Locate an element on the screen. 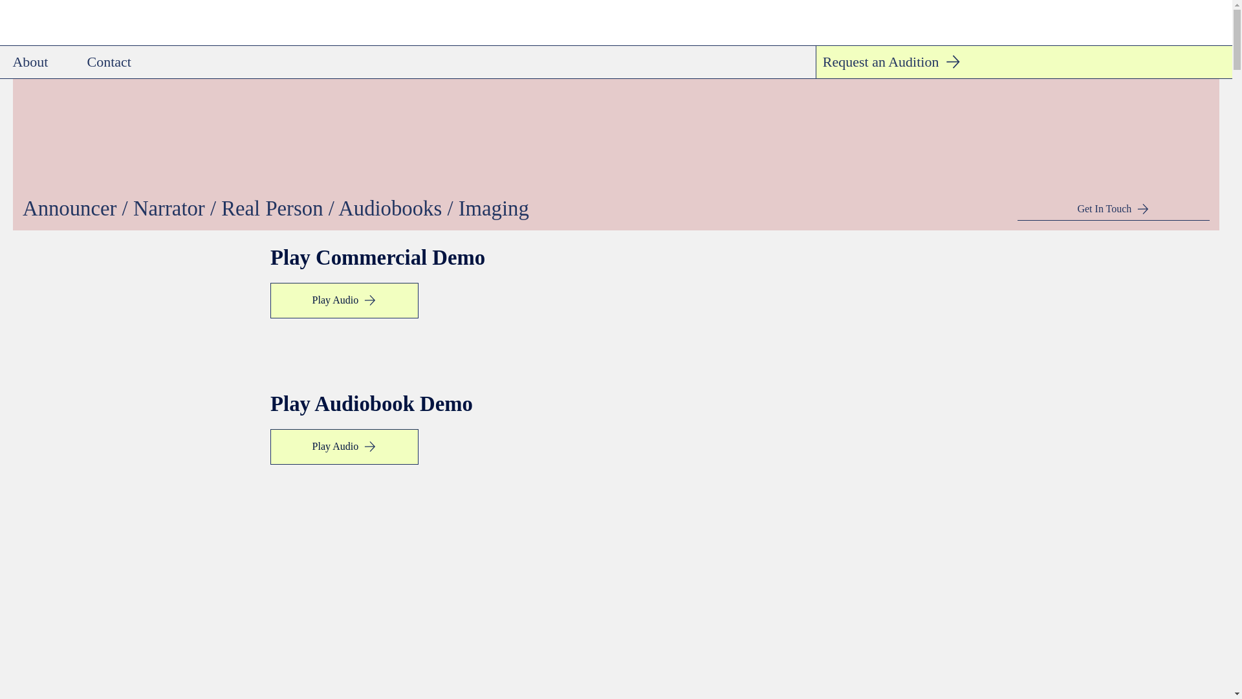 This screenshot has width=1242, height=699. About is located at coordinates (30, 61).